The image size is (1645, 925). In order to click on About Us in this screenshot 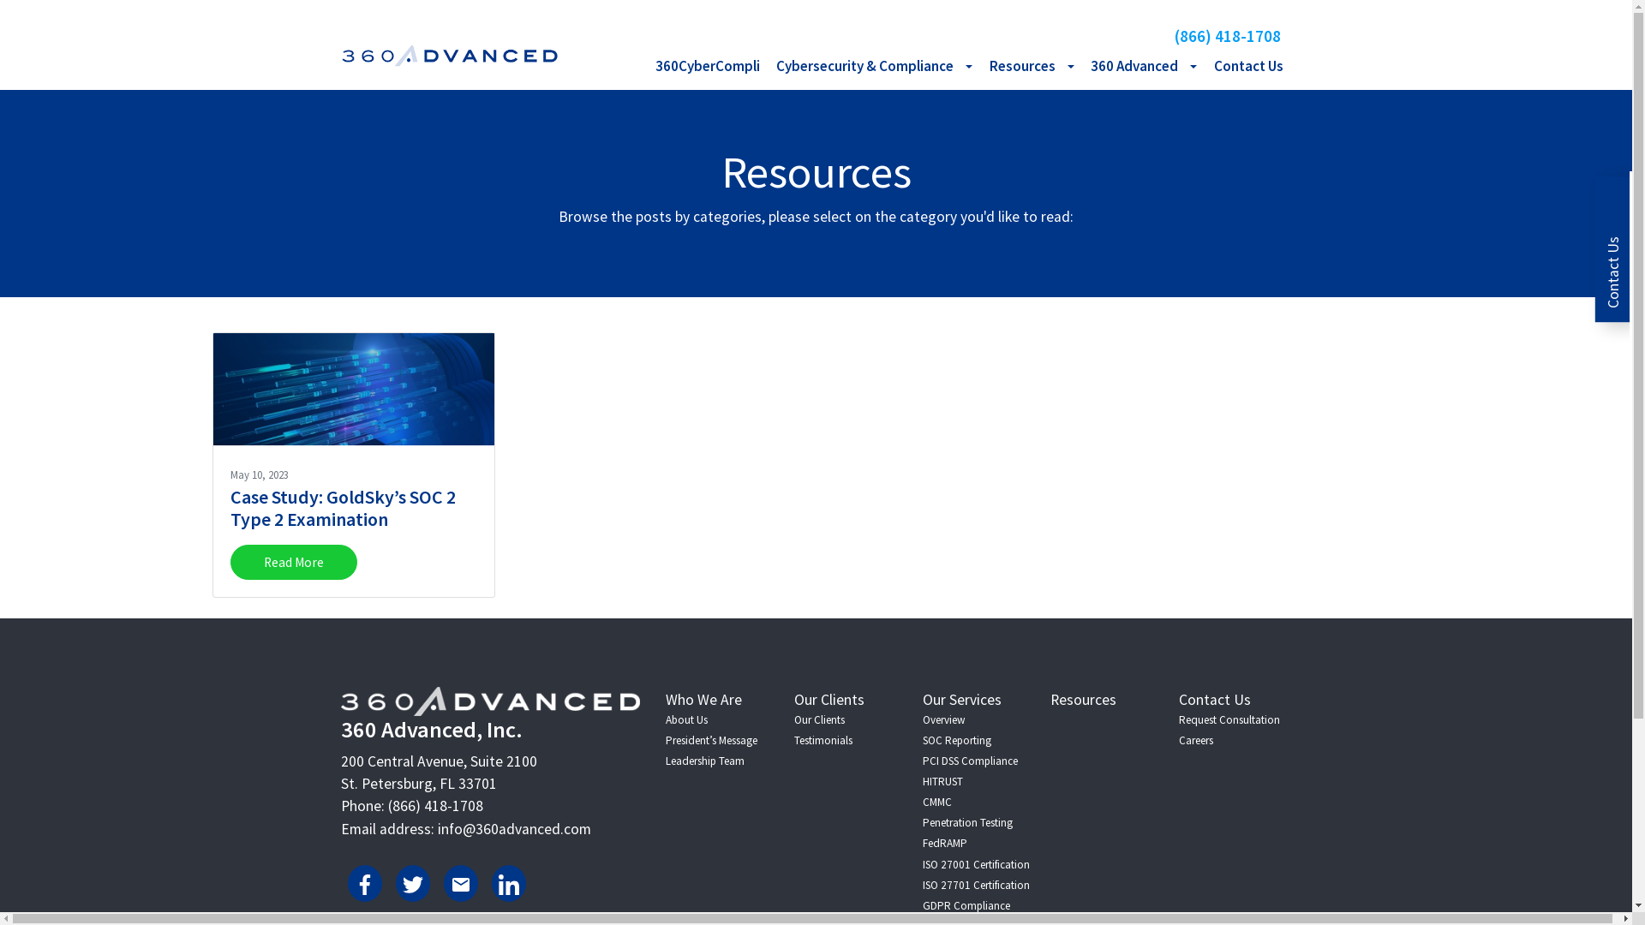, I will do `click(687, 719)`.